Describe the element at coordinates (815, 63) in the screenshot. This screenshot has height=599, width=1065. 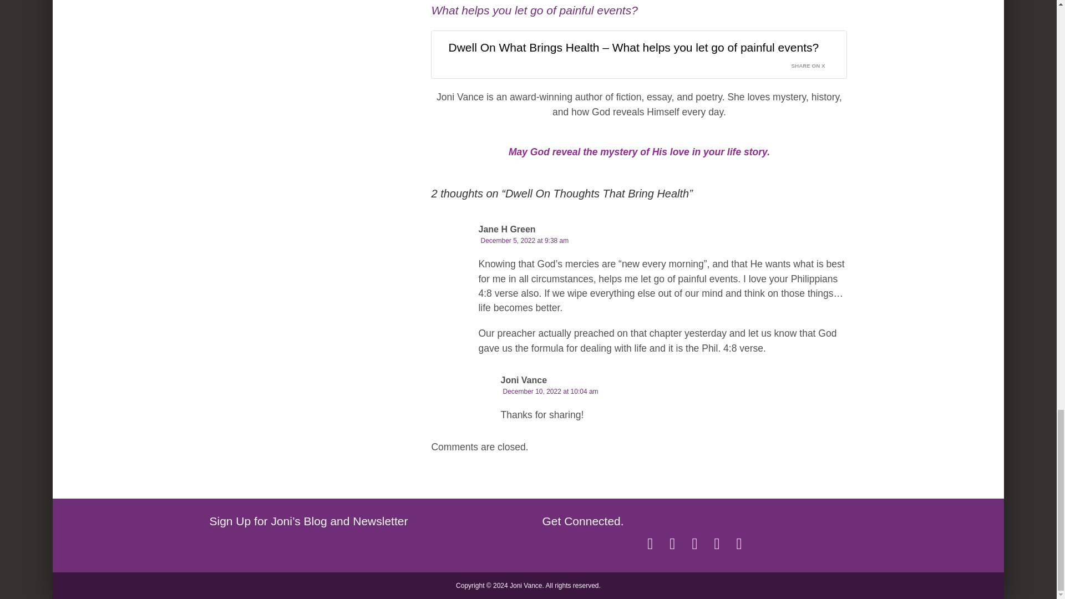
I see `SHARE ON X` at that location.